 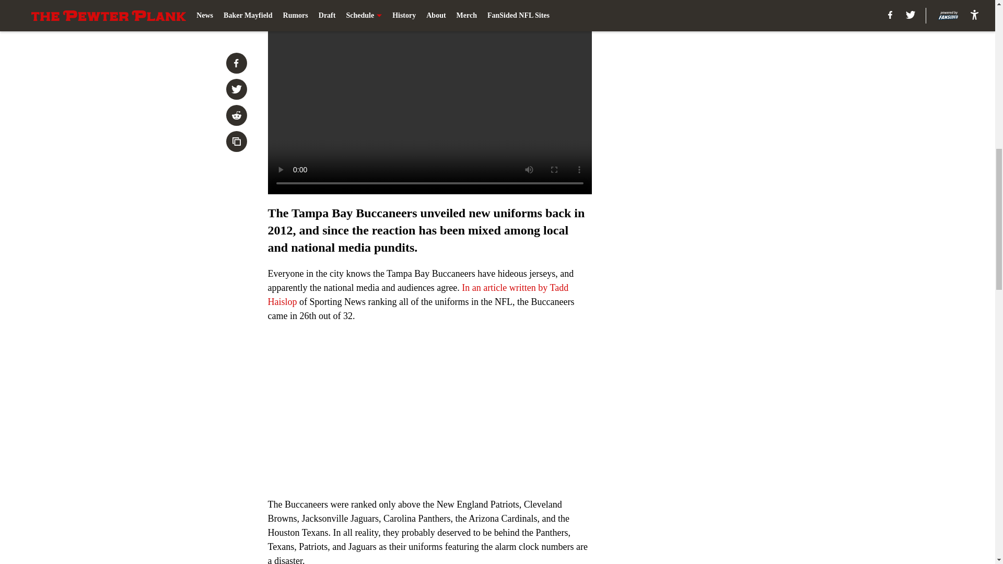 What do you see at coordinates (418, 295) in the screenshot?
I see `In an article written by Tadd Haislop` at bounding box center [418, 295].